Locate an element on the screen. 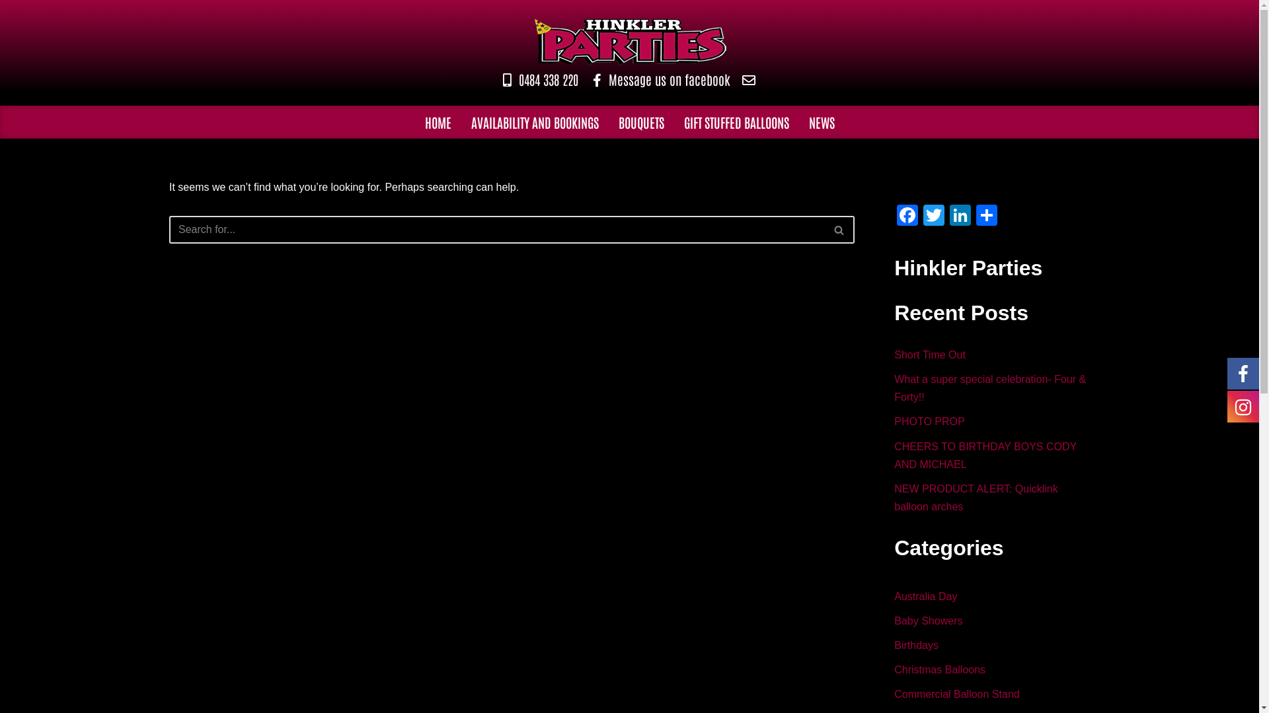  Facebook is located at coordinates (907, 217).